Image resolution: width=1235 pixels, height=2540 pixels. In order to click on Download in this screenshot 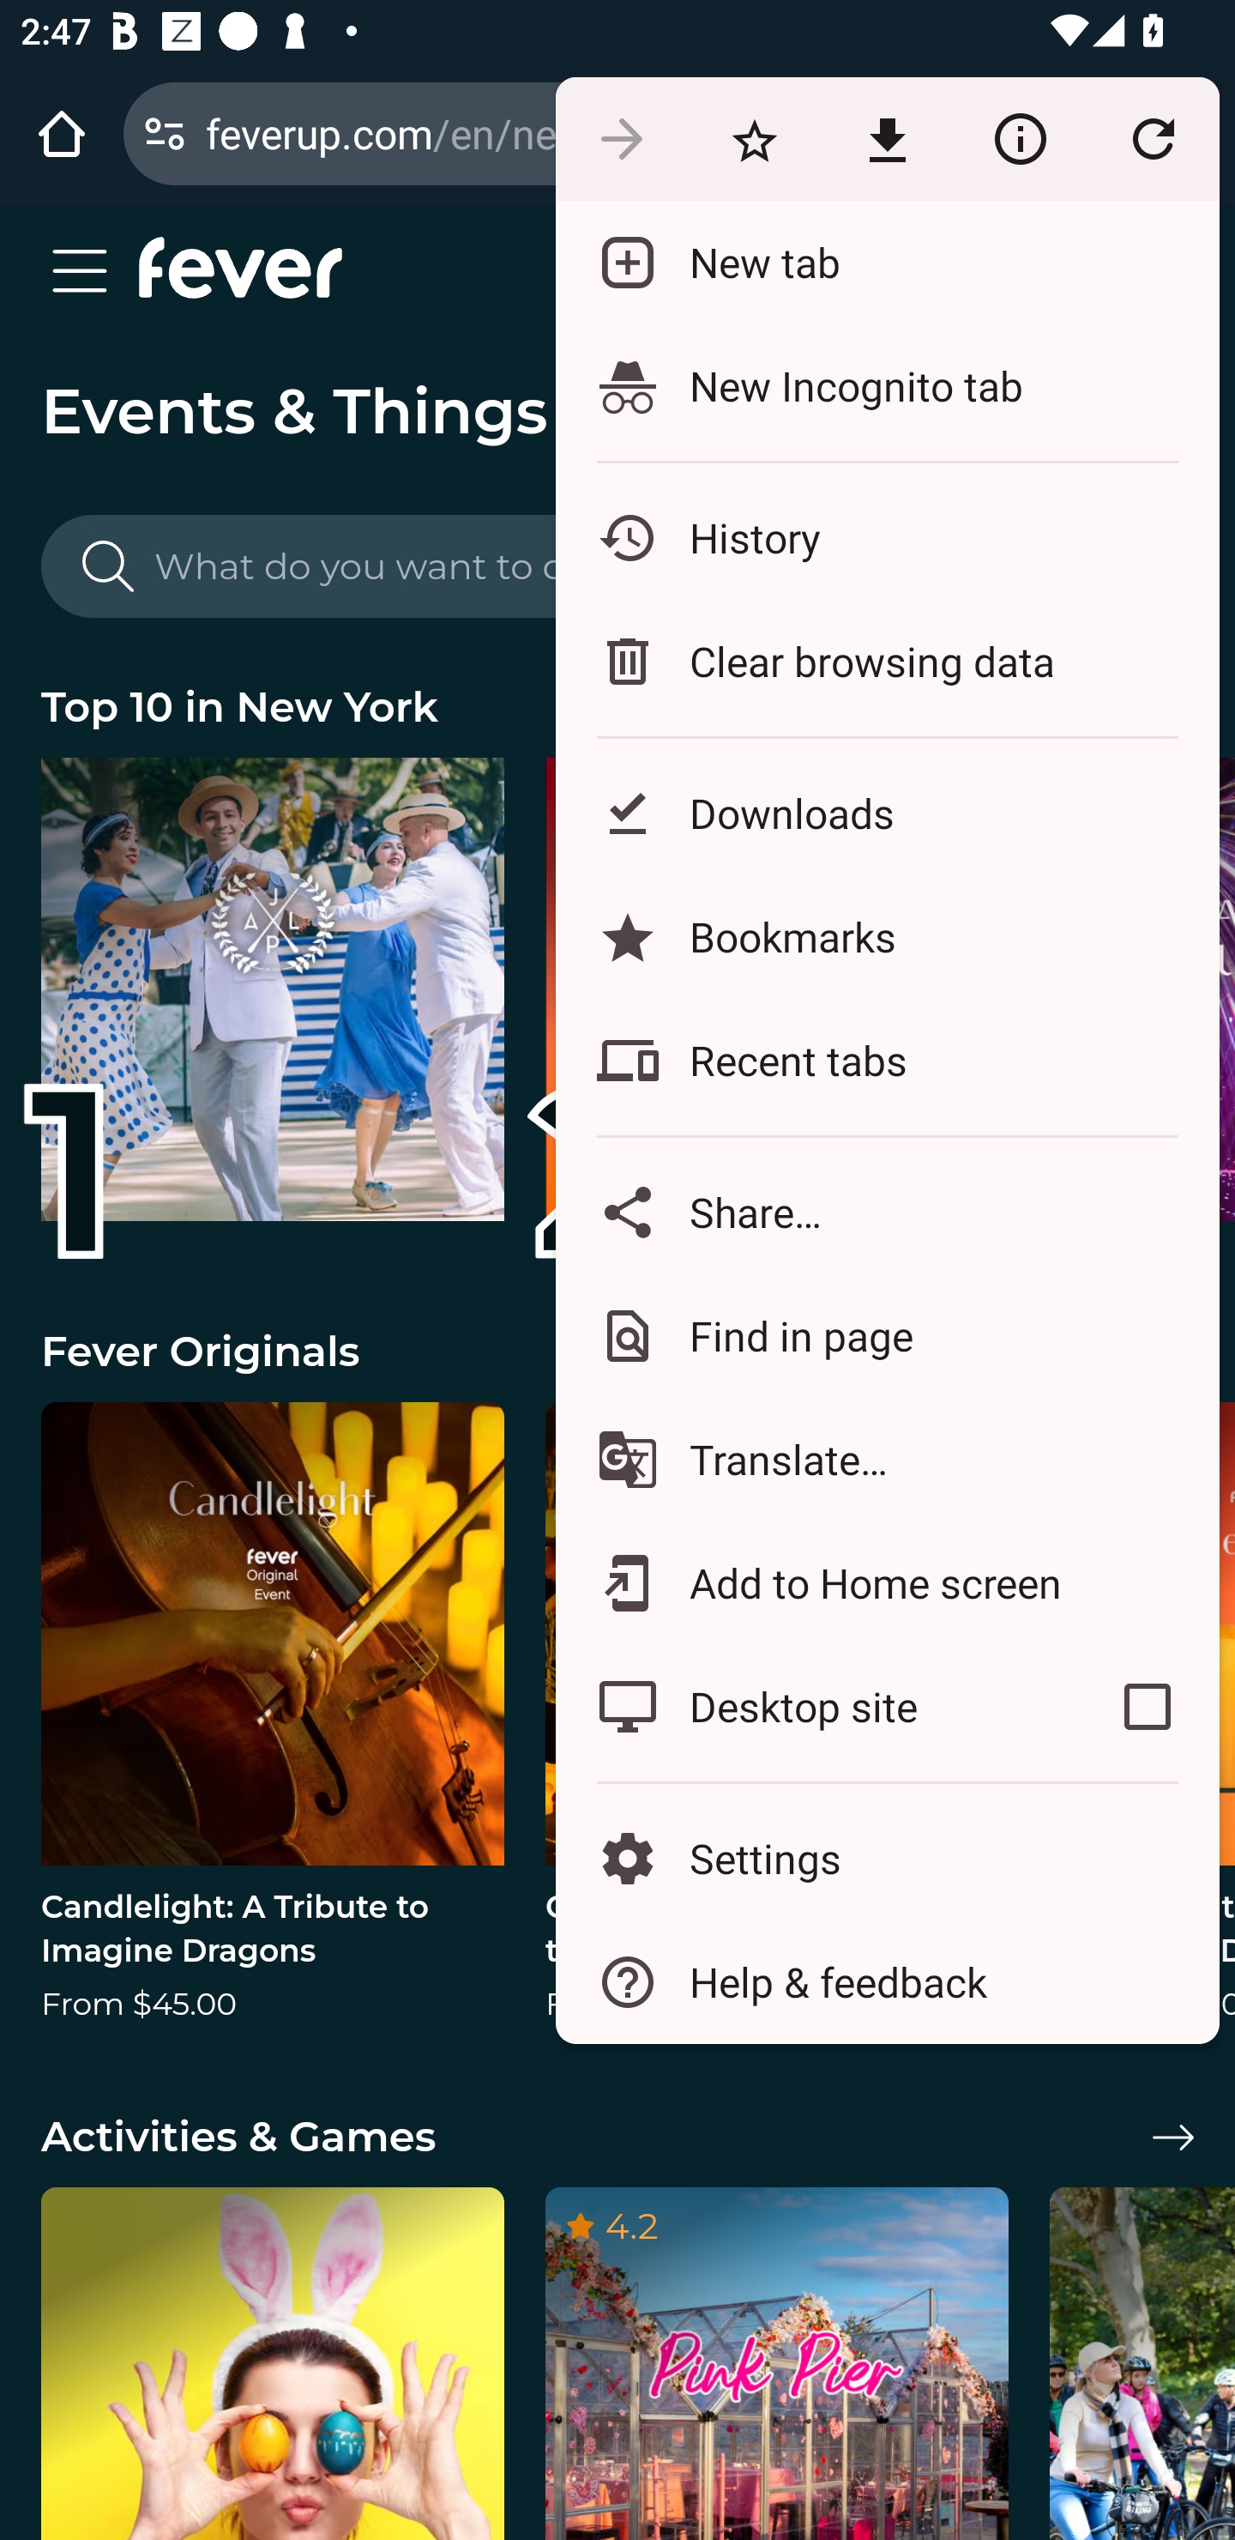, I will do `click(887, 137)`.